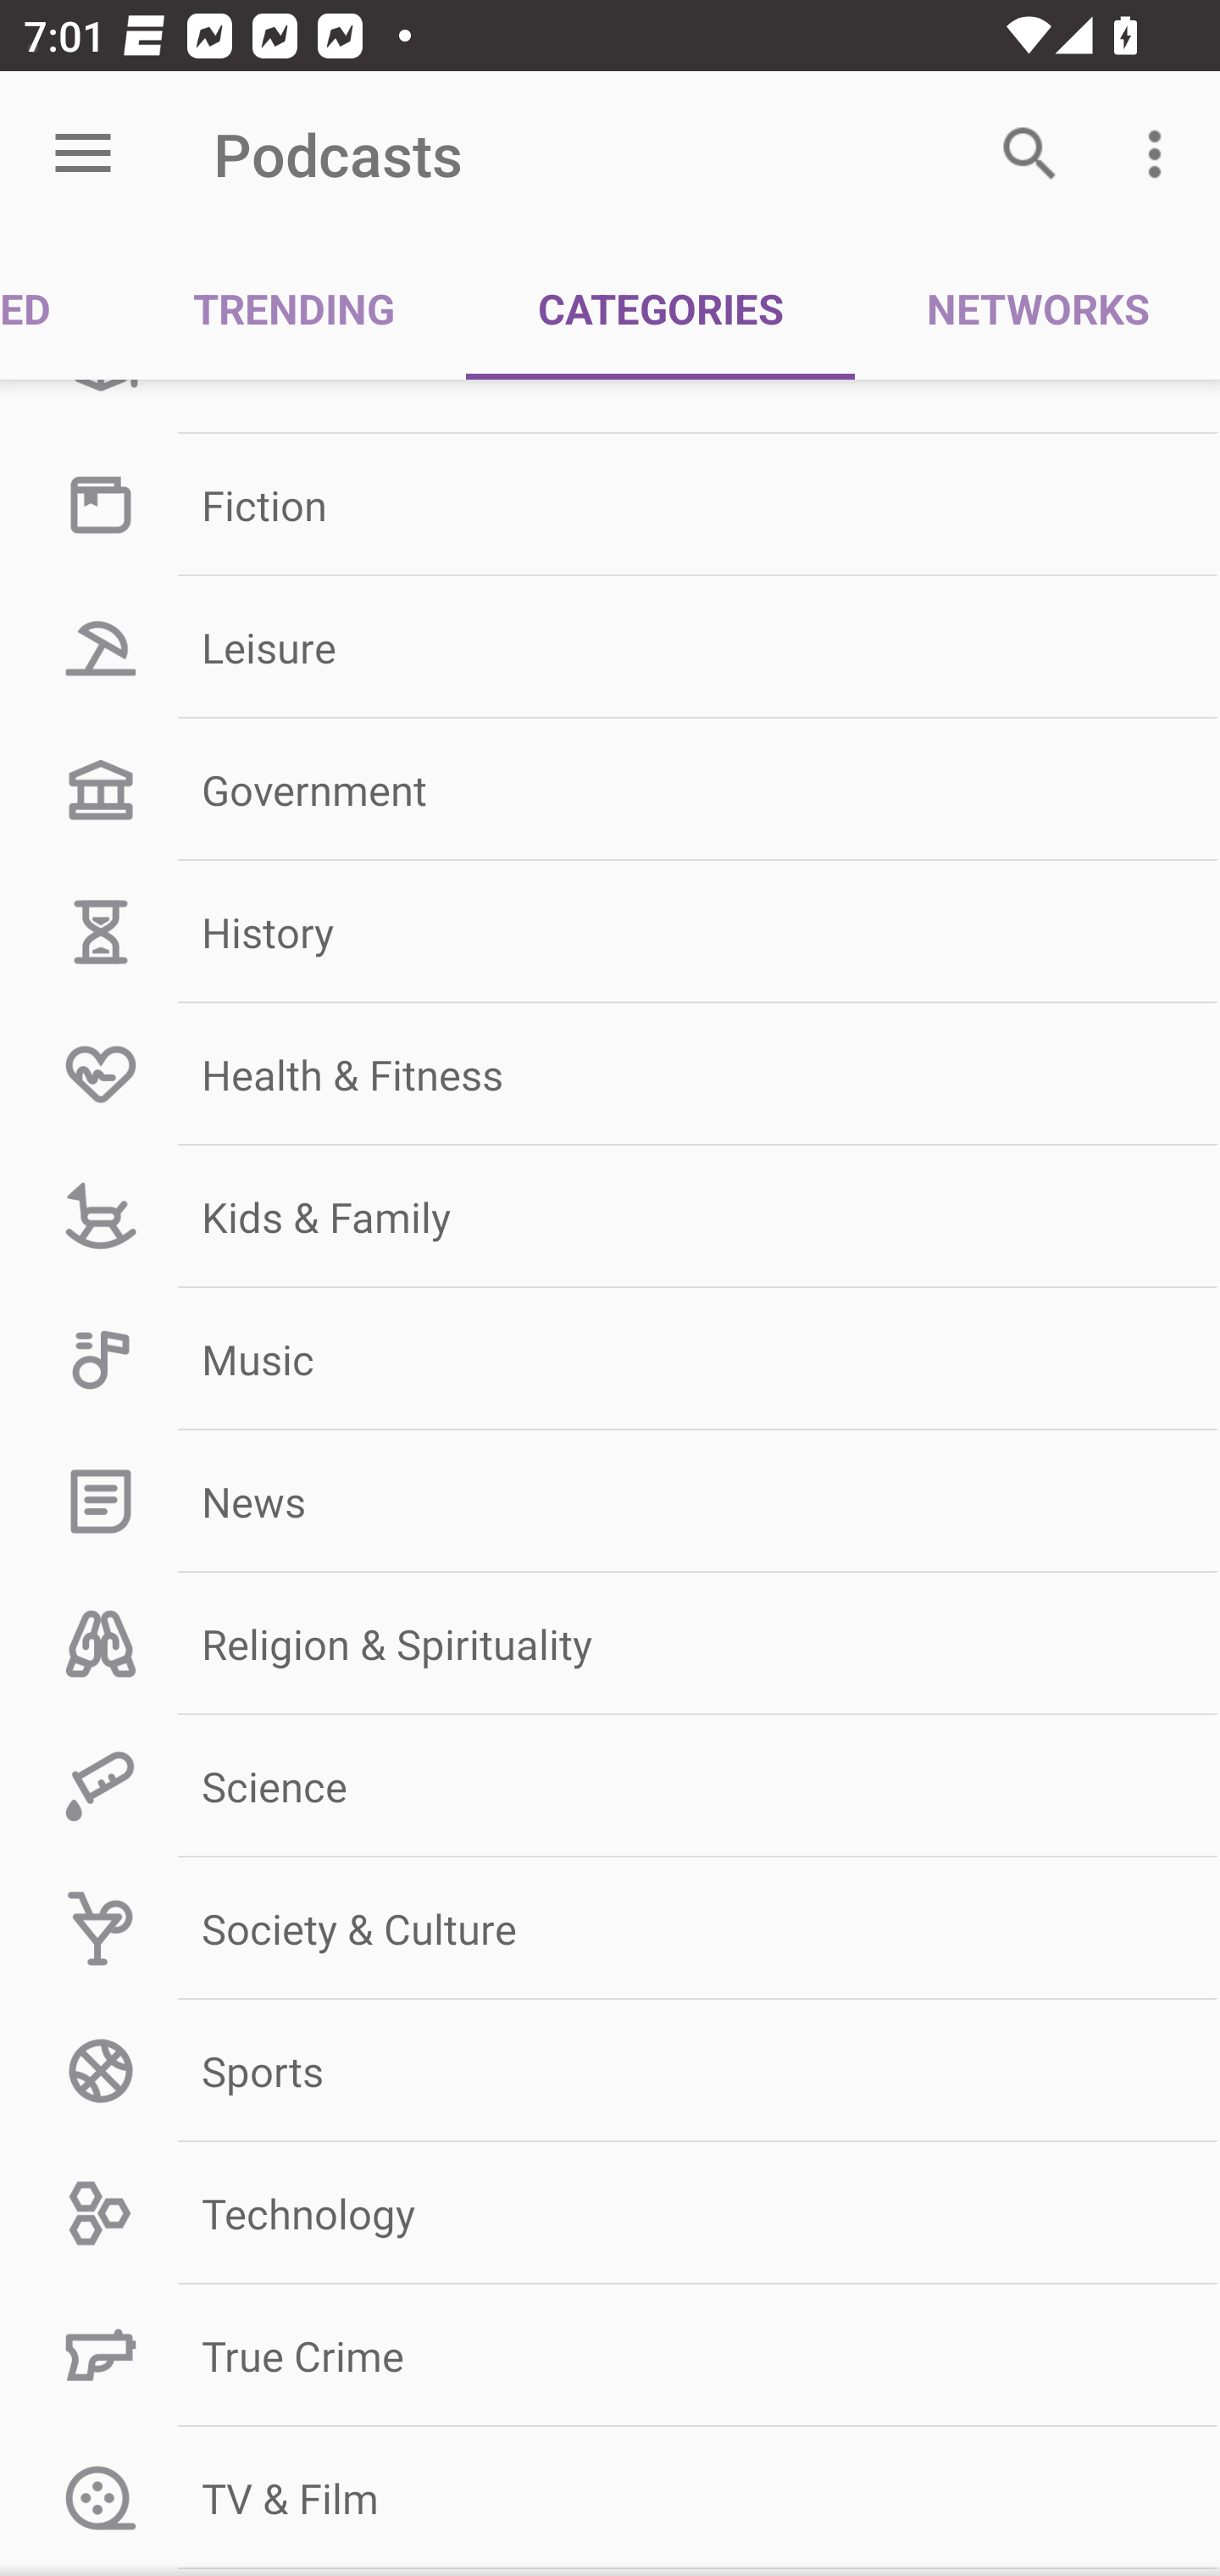 The height and width of the screenshot is (2576, 1220). I want to click on Leisure, so click(610, 647).